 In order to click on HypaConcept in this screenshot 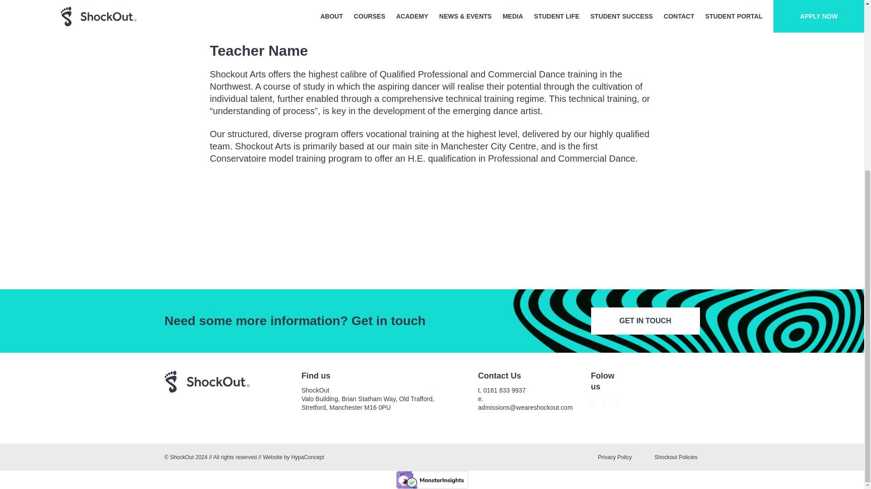, I will do `click(308, 457)`.